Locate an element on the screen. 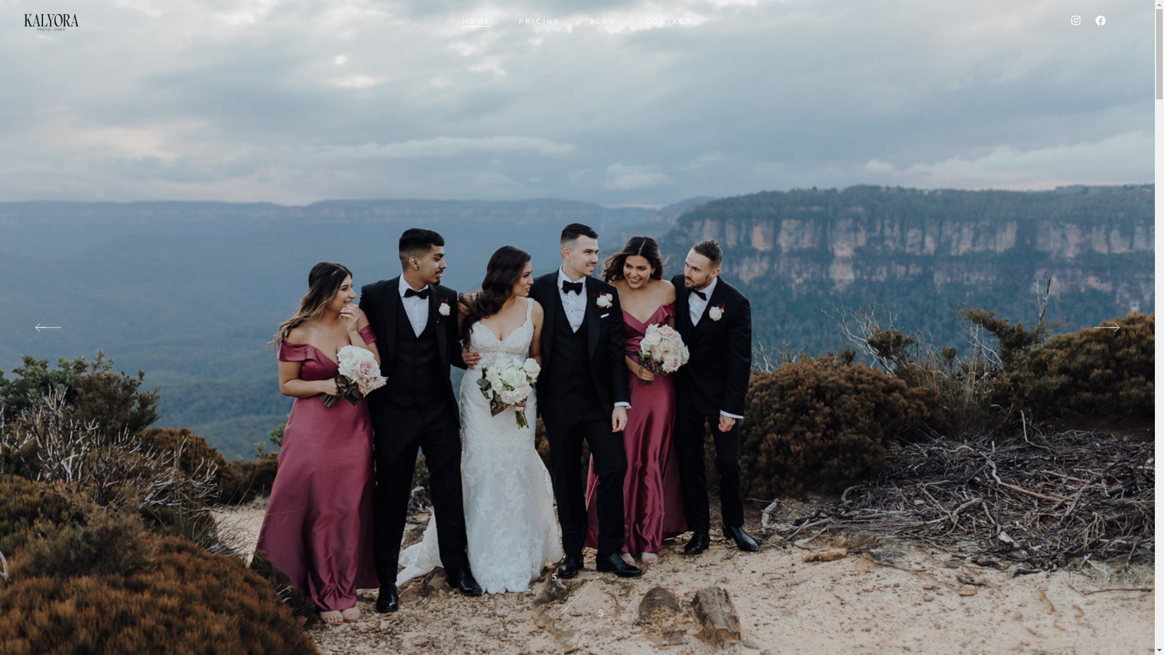 Image resolution: width=1164 pixels, height=655 pixels. PRICING is located at coordinates (540, 22).